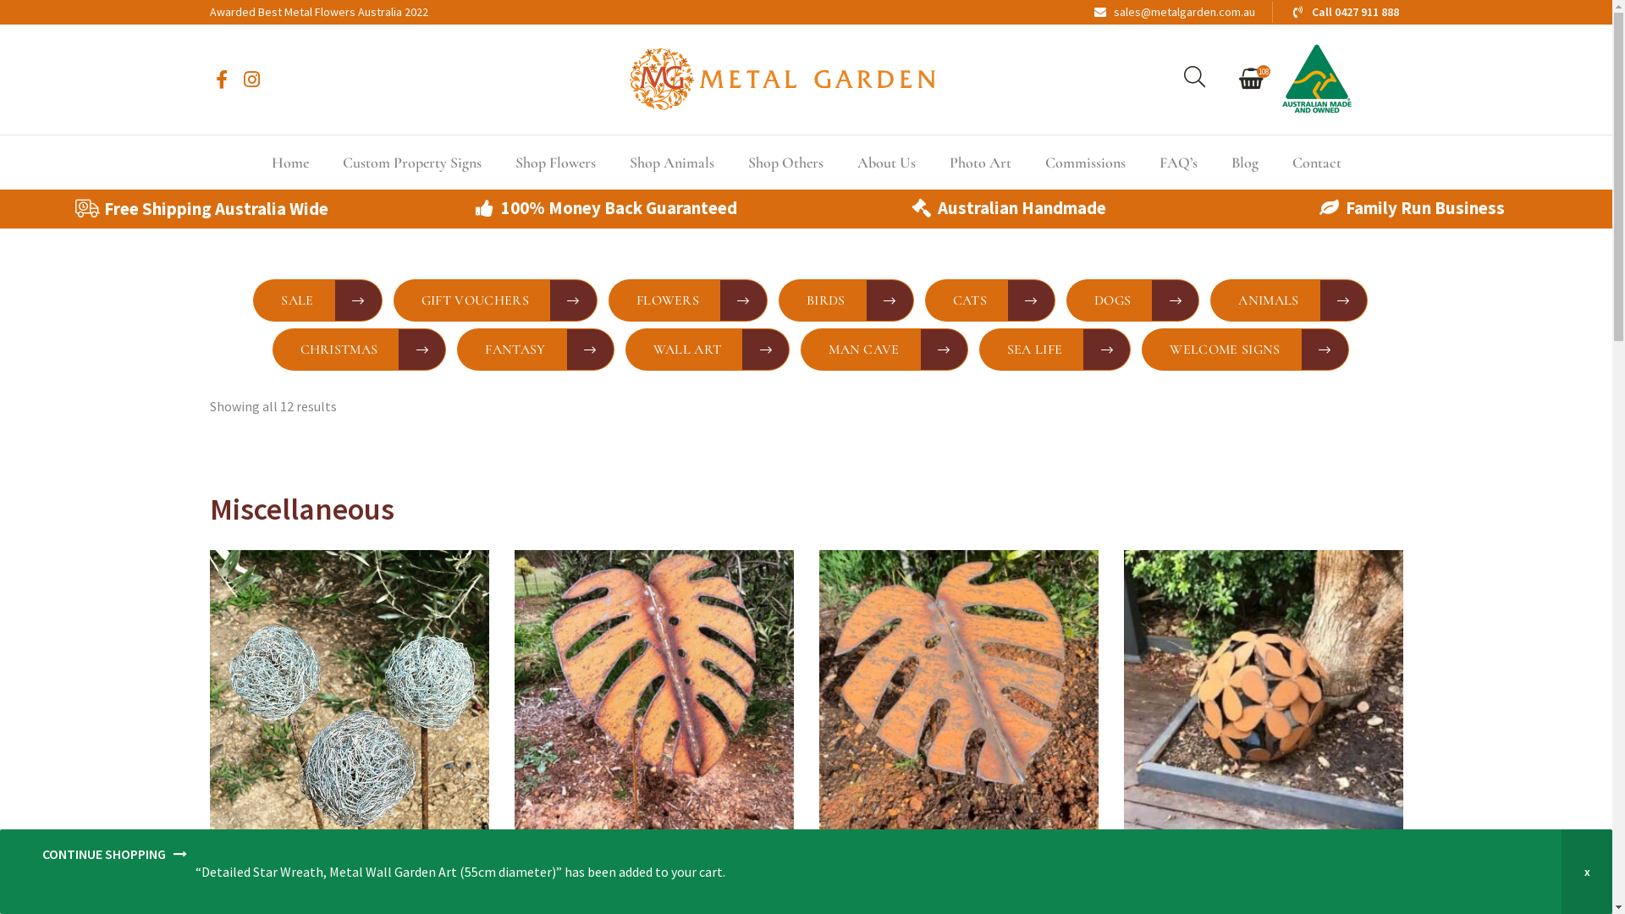 The width and height of the screenshot is (1625, 914). I want to click on WELCOME SIGNS, so click(1245, 350).